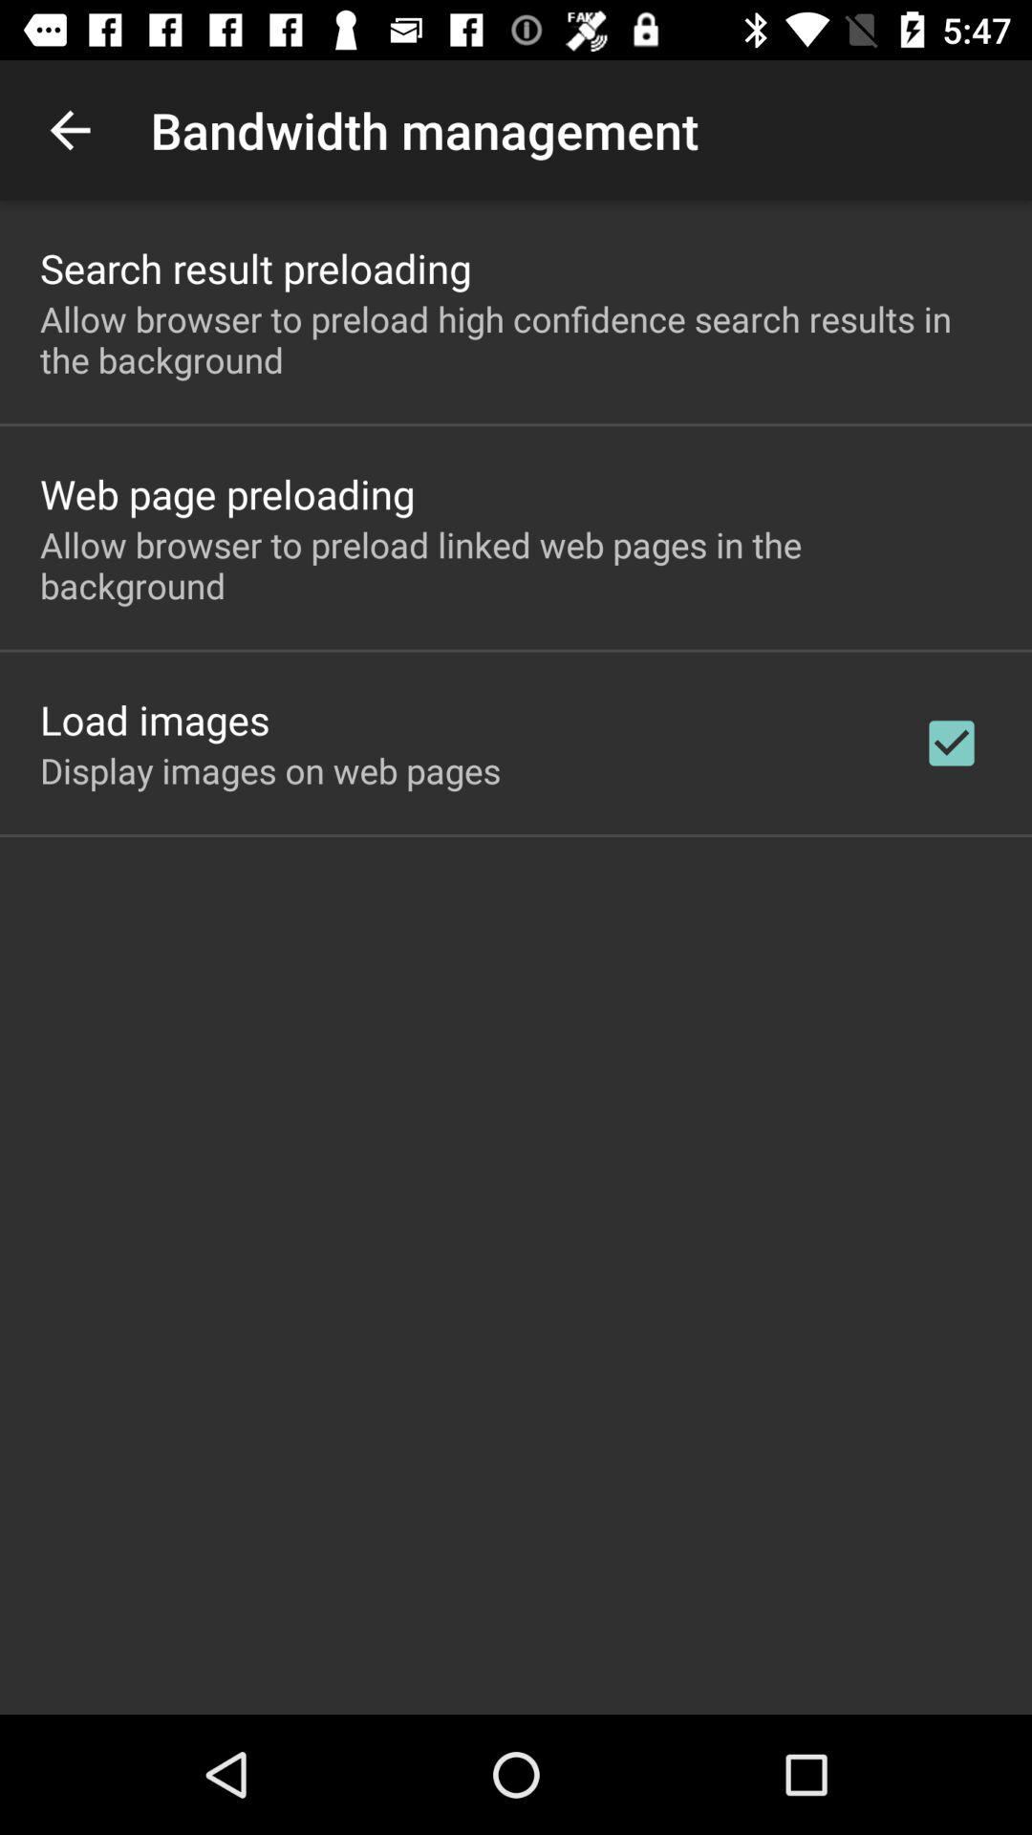 This screenshot has width=1032, height=1835. I want to click on turn off the item above the search result preloading, so click(70, 130).